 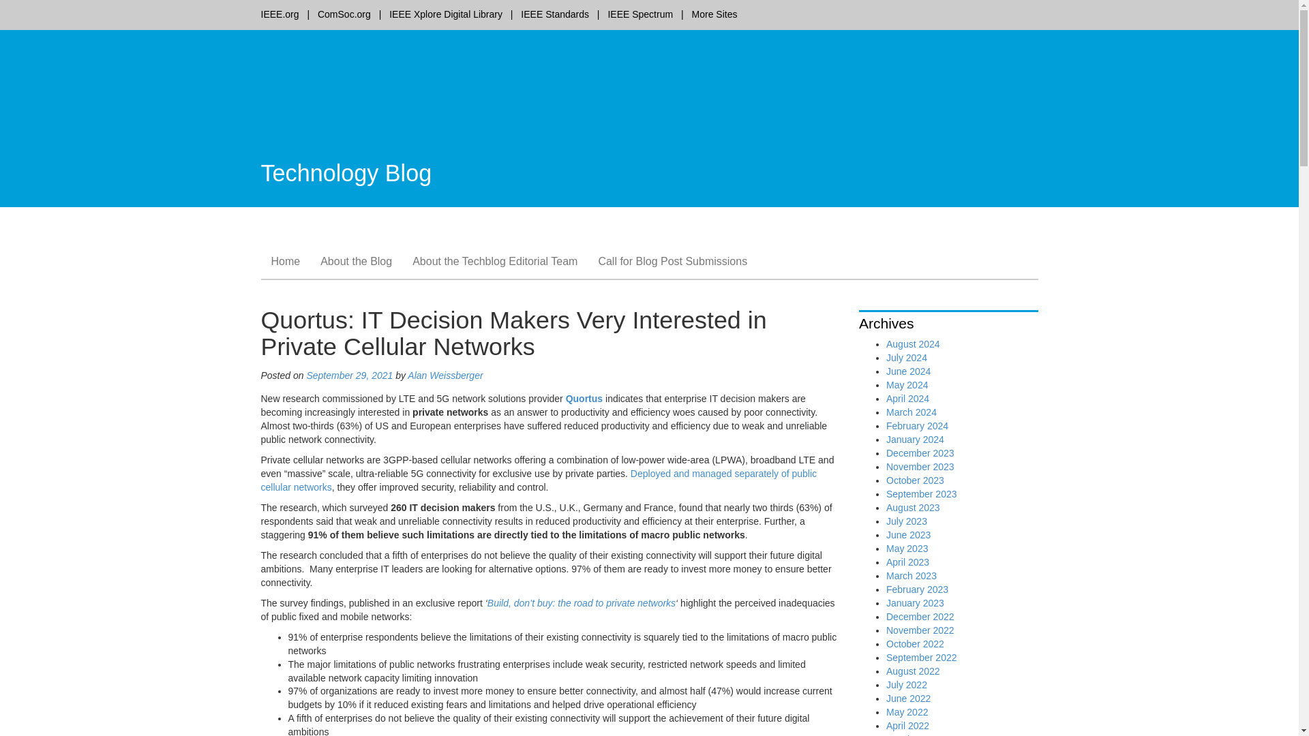 I want to click on Deployed and managed separately of public cellular networks, so click(x=539, y=480).